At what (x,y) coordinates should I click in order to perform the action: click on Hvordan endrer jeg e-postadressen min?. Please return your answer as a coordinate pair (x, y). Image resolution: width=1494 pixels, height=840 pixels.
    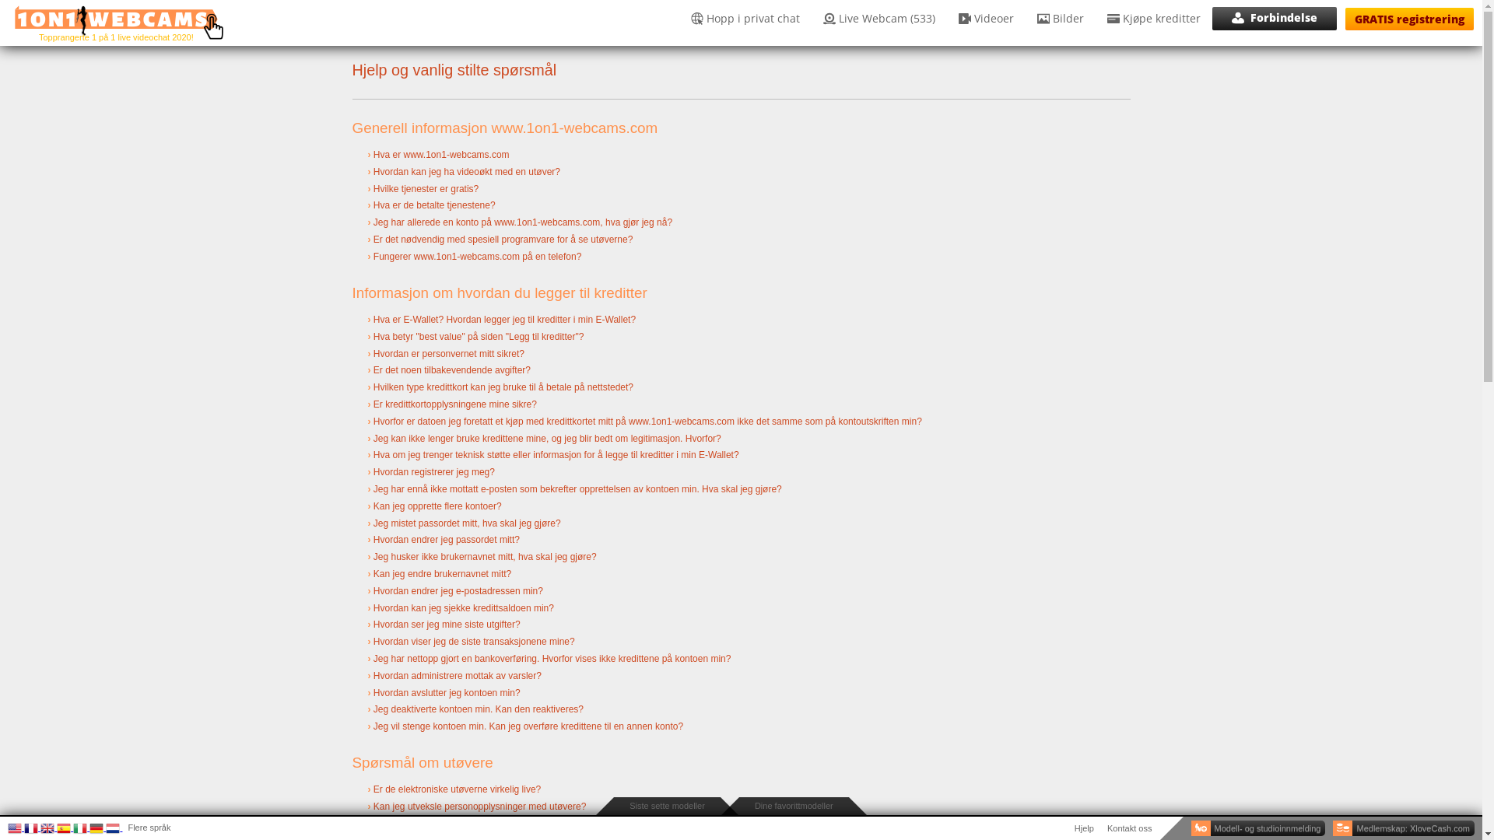
    Looking at the image, I should click on (458, 591).